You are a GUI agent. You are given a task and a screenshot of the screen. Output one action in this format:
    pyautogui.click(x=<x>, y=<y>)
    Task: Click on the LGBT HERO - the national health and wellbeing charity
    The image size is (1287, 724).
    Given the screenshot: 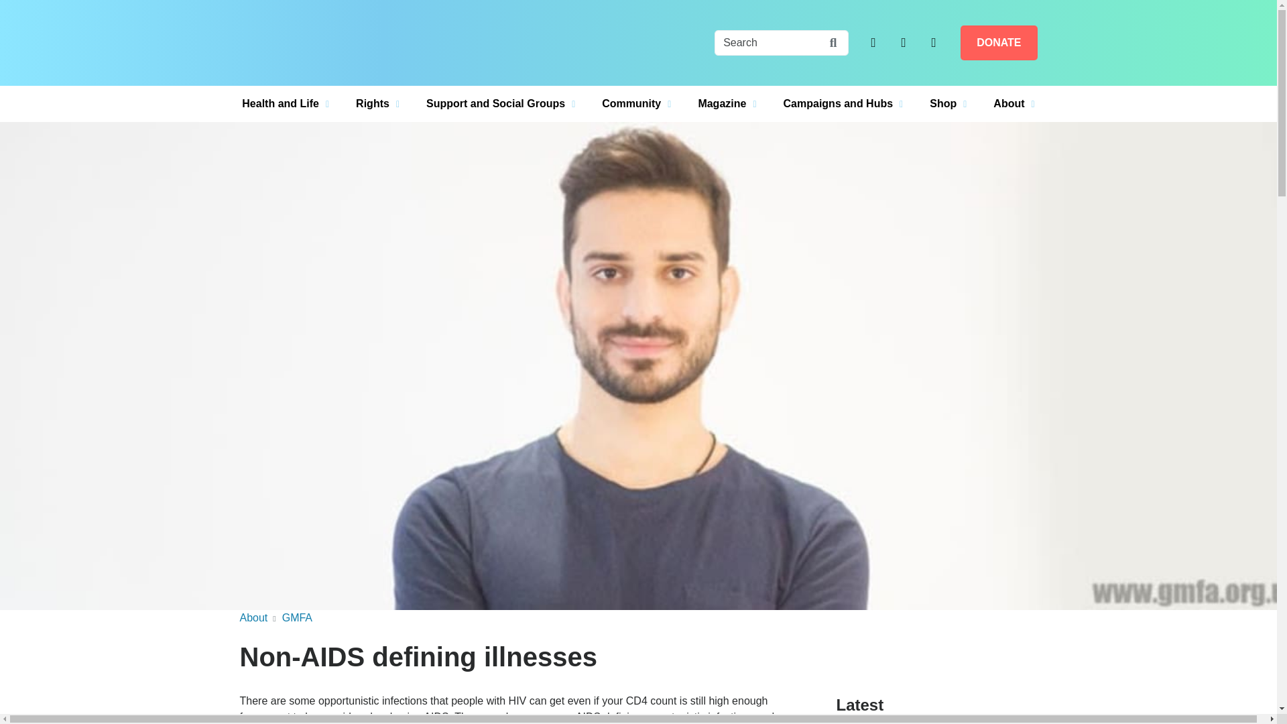 What is the action you would take?
    pyautogui.click(x=323, y=43)
    